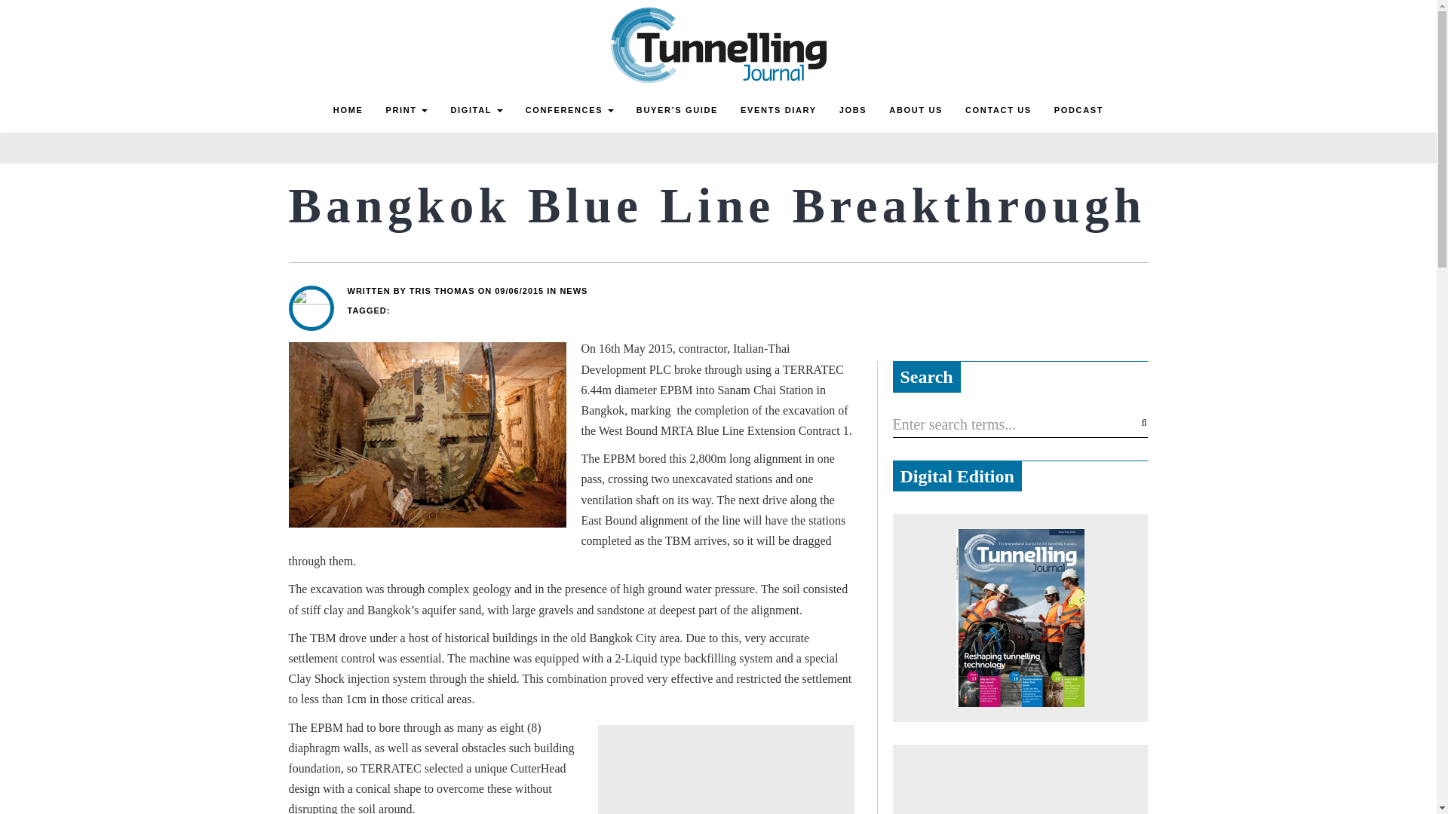 The width and height of the screenshot is (1448, 814). I want to click on Conferences, so click(569, 110).